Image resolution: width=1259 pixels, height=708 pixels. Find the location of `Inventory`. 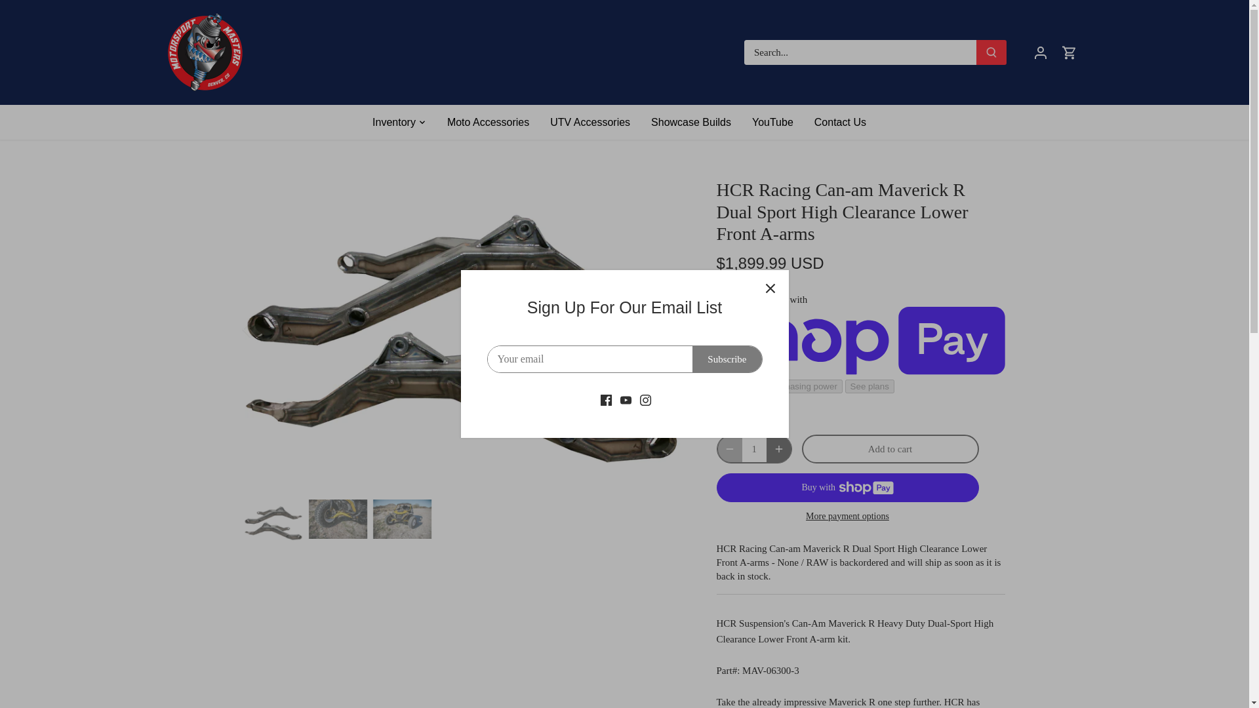

Inventory is located at coordinates (399, 122).